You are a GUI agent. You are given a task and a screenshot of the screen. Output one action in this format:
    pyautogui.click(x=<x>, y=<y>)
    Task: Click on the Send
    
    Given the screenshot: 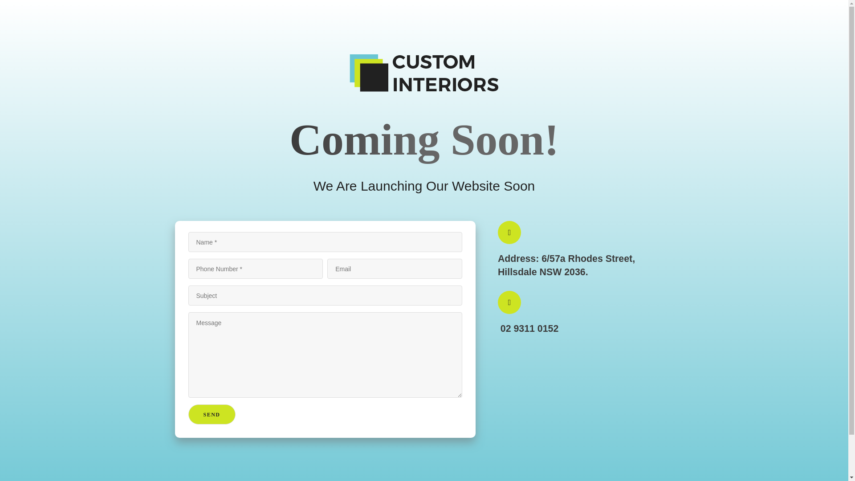 What is the action you would take?
    pyautogui.click(x=212, y=414)
    